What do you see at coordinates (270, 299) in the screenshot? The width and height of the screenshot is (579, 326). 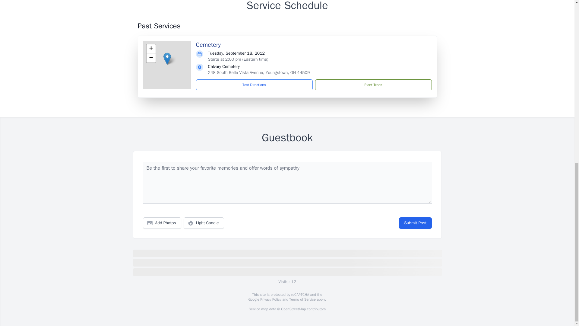 I see `Privacy Policy` at bounding box center [270, 299].